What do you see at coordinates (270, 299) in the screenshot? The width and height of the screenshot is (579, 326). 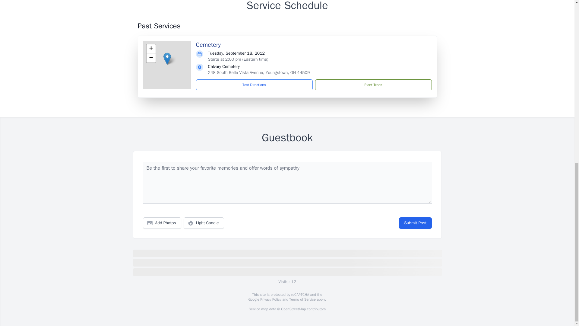 I see `Privacy Policy` at bounding box center [270, 299].